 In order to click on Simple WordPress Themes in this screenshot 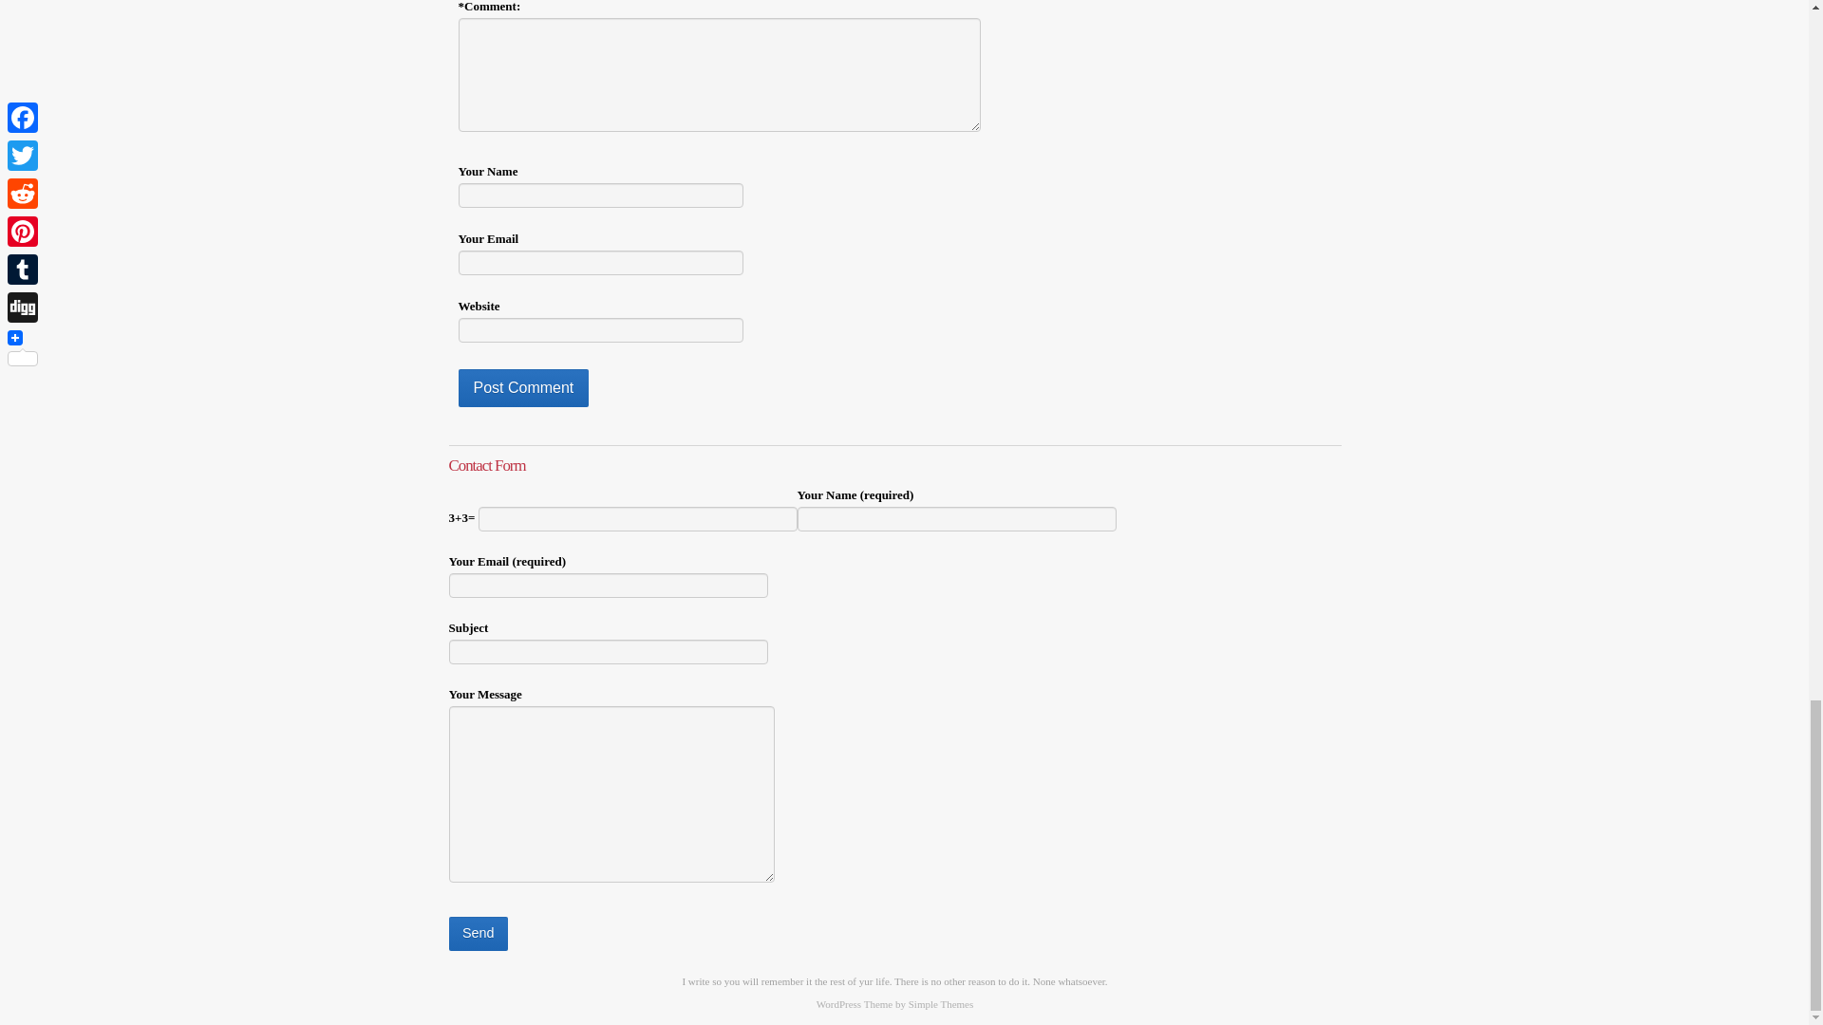, I will do `click(940, 1003)`.